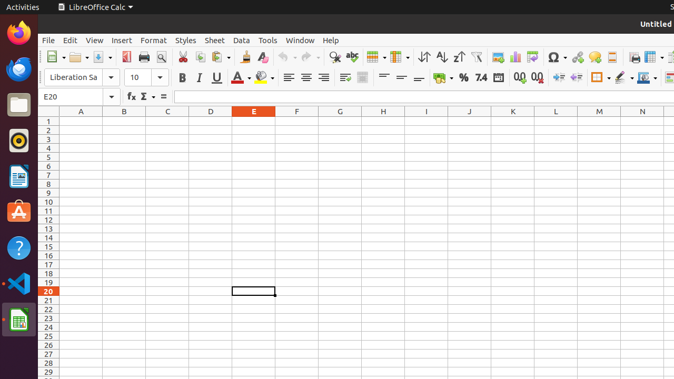 This screenshot has height=379, width=674. I want to click on E1, so click(254, 121).